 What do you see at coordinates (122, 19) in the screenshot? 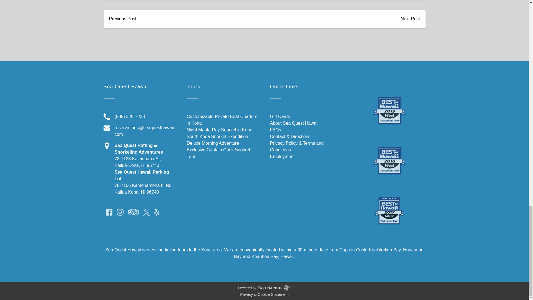
I see `Previous Post` at bounding box center [122, 19].